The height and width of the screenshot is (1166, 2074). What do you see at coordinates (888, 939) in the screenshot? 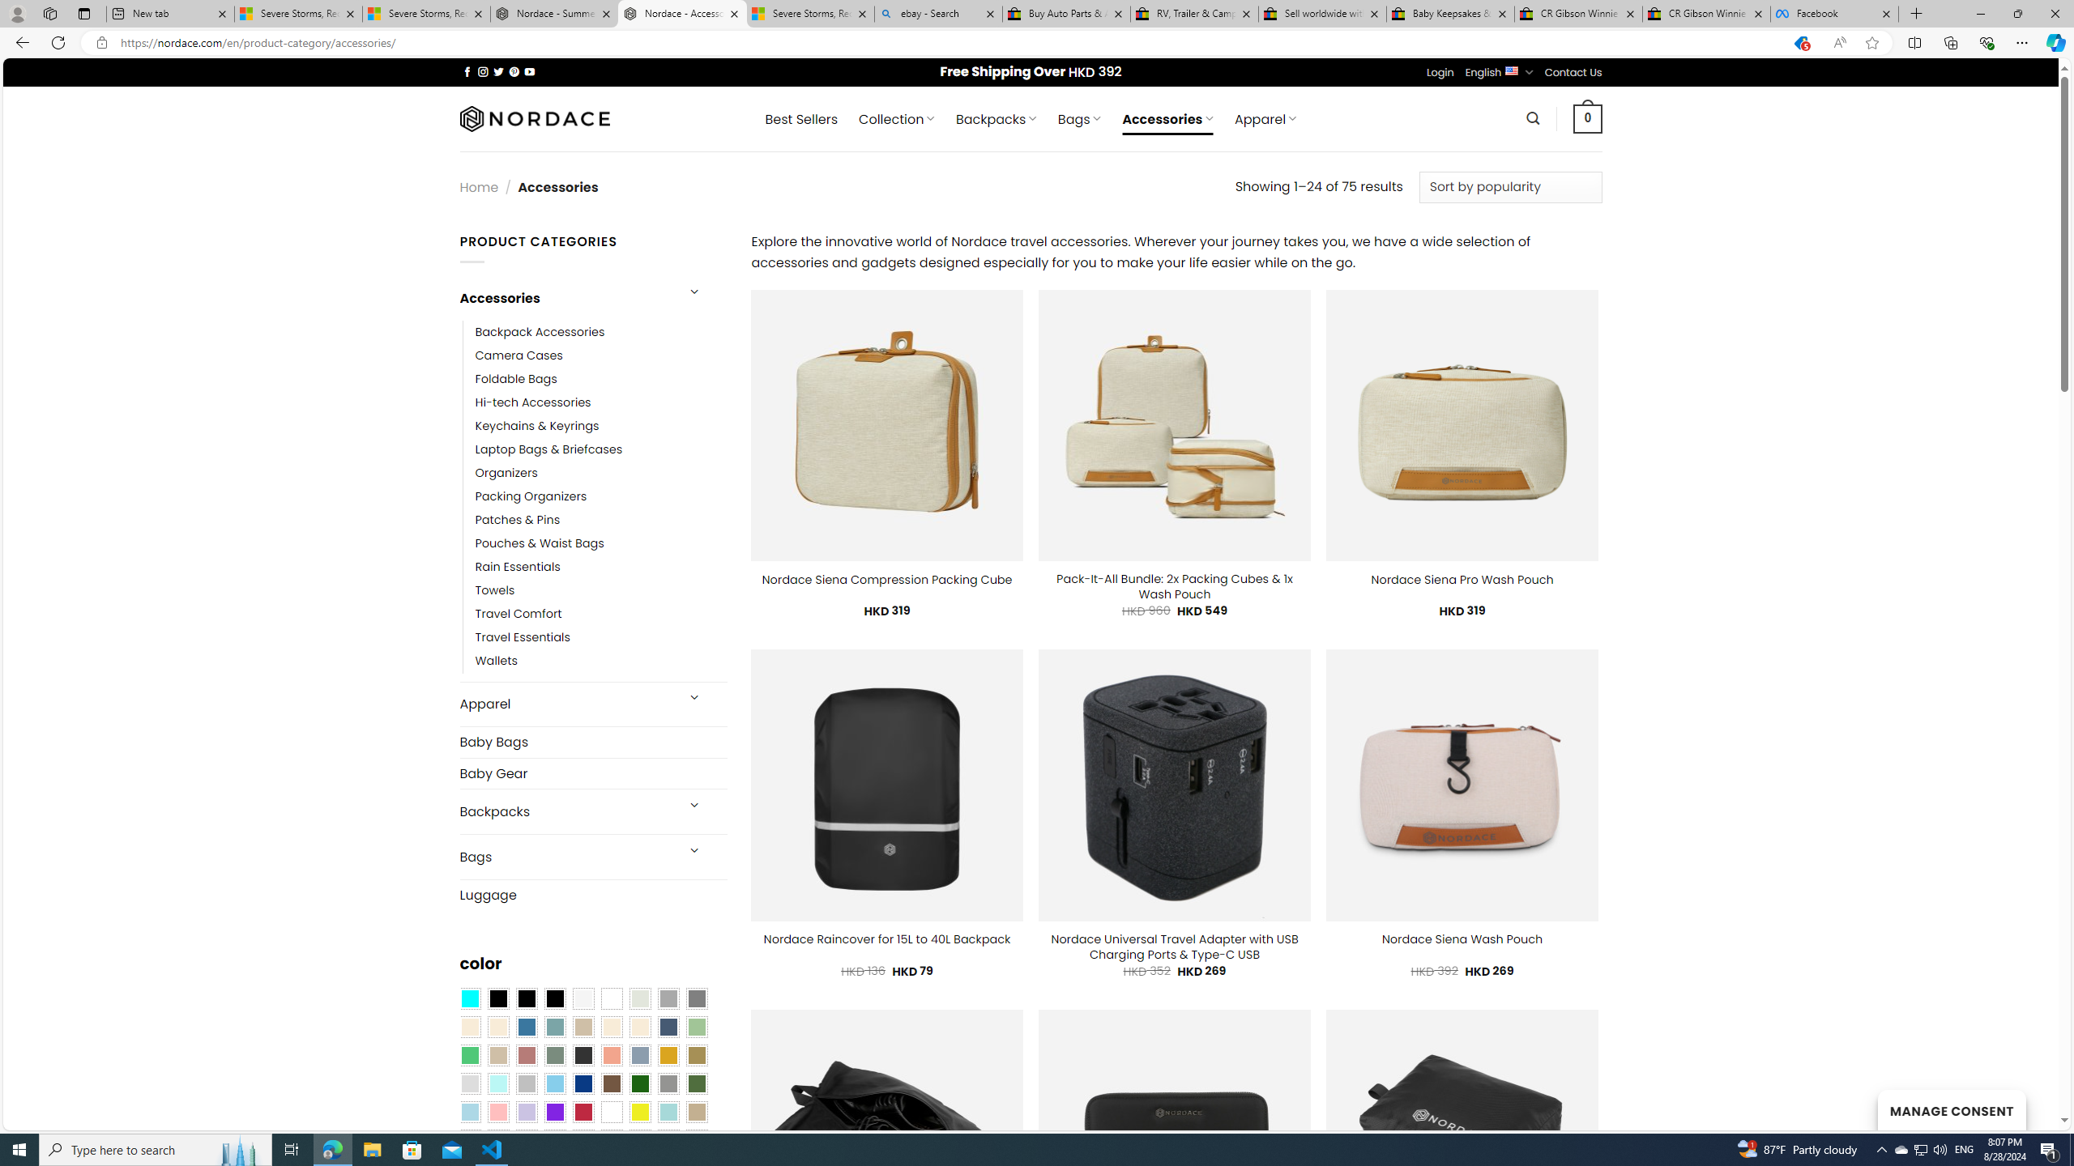
I see `Nordace Raincover for 15L to 40L Backpack` at bounding box center [888, 939].